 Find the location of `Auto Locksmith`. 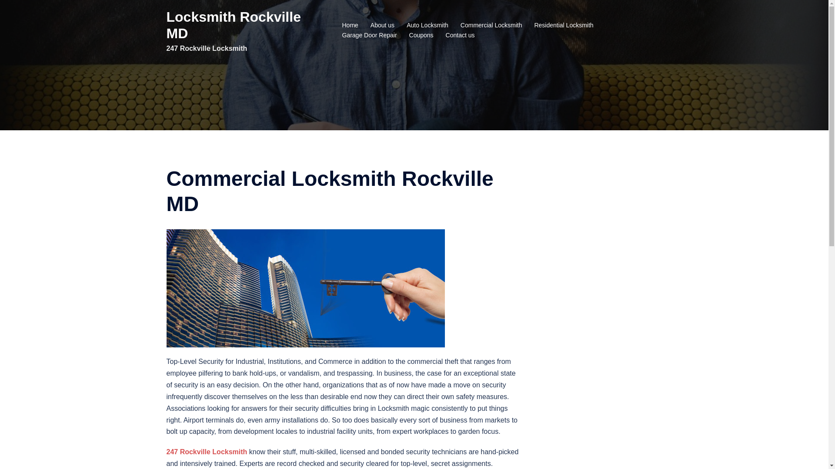

Auto Locksmith is located at coordinates (428, 26).